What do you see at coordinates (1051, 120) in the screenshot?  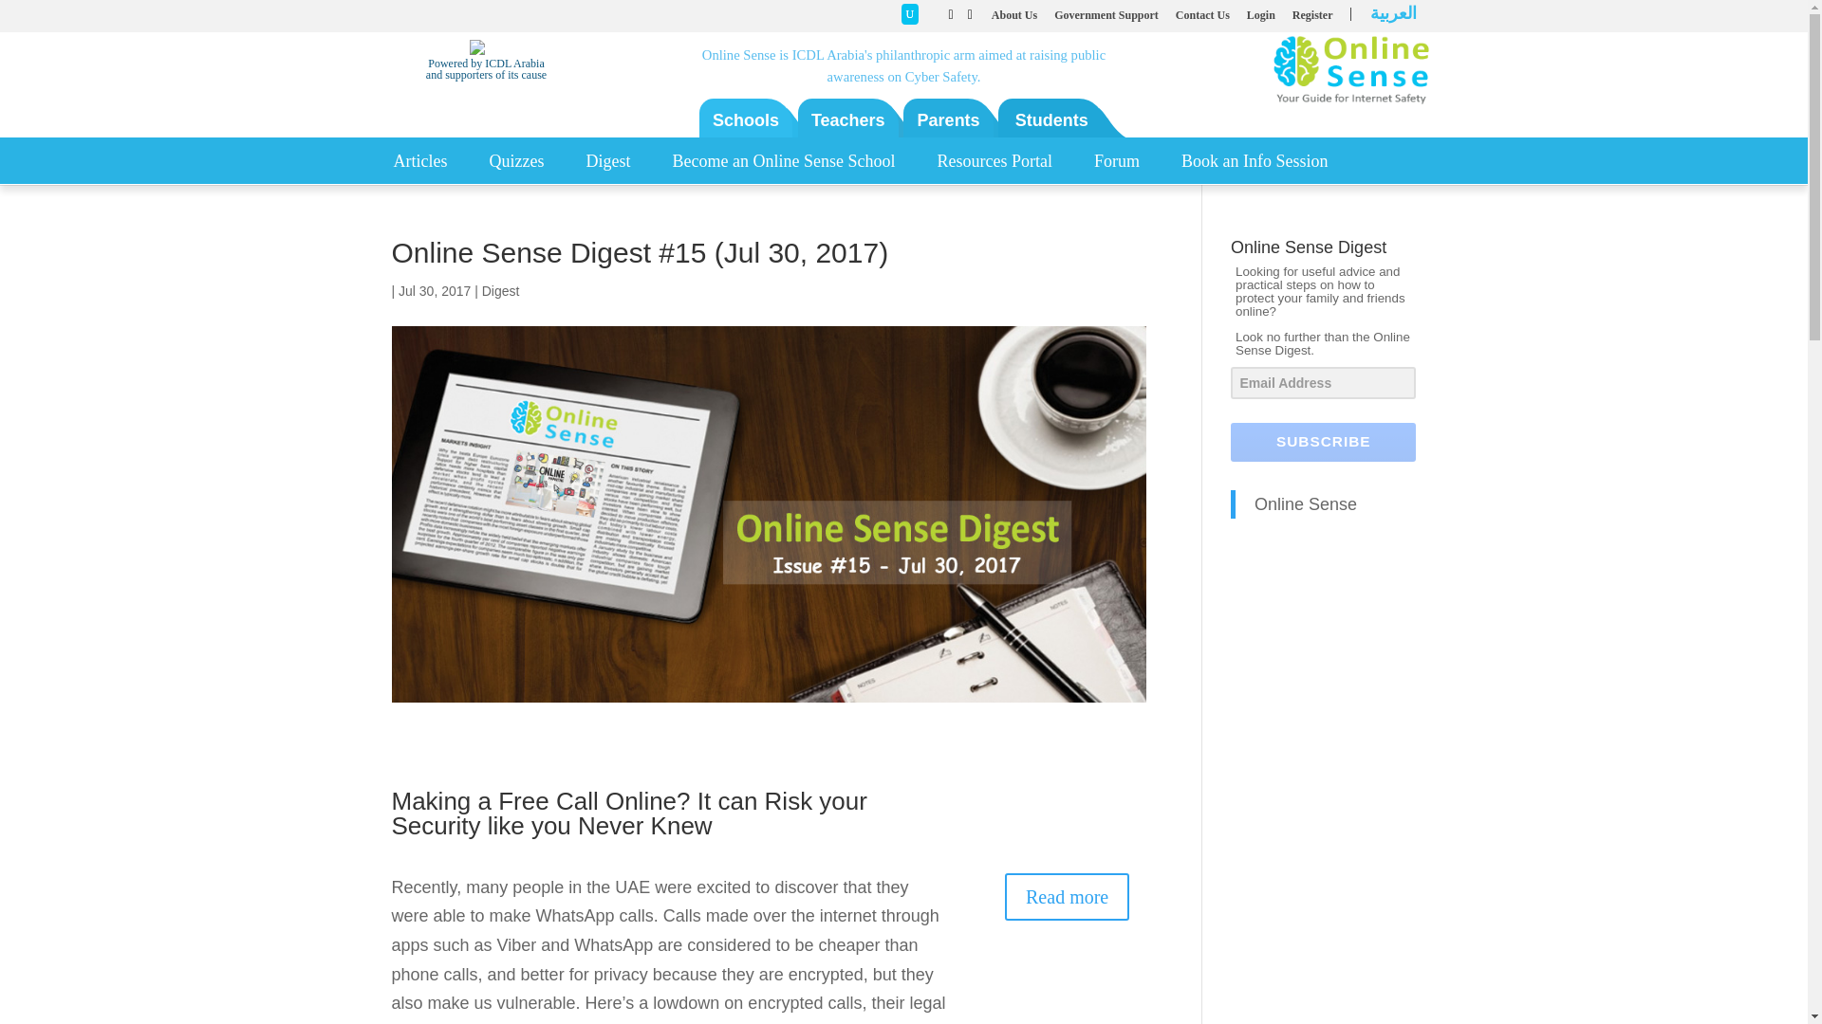 I see `Students` at bounding box center [1051, 120].